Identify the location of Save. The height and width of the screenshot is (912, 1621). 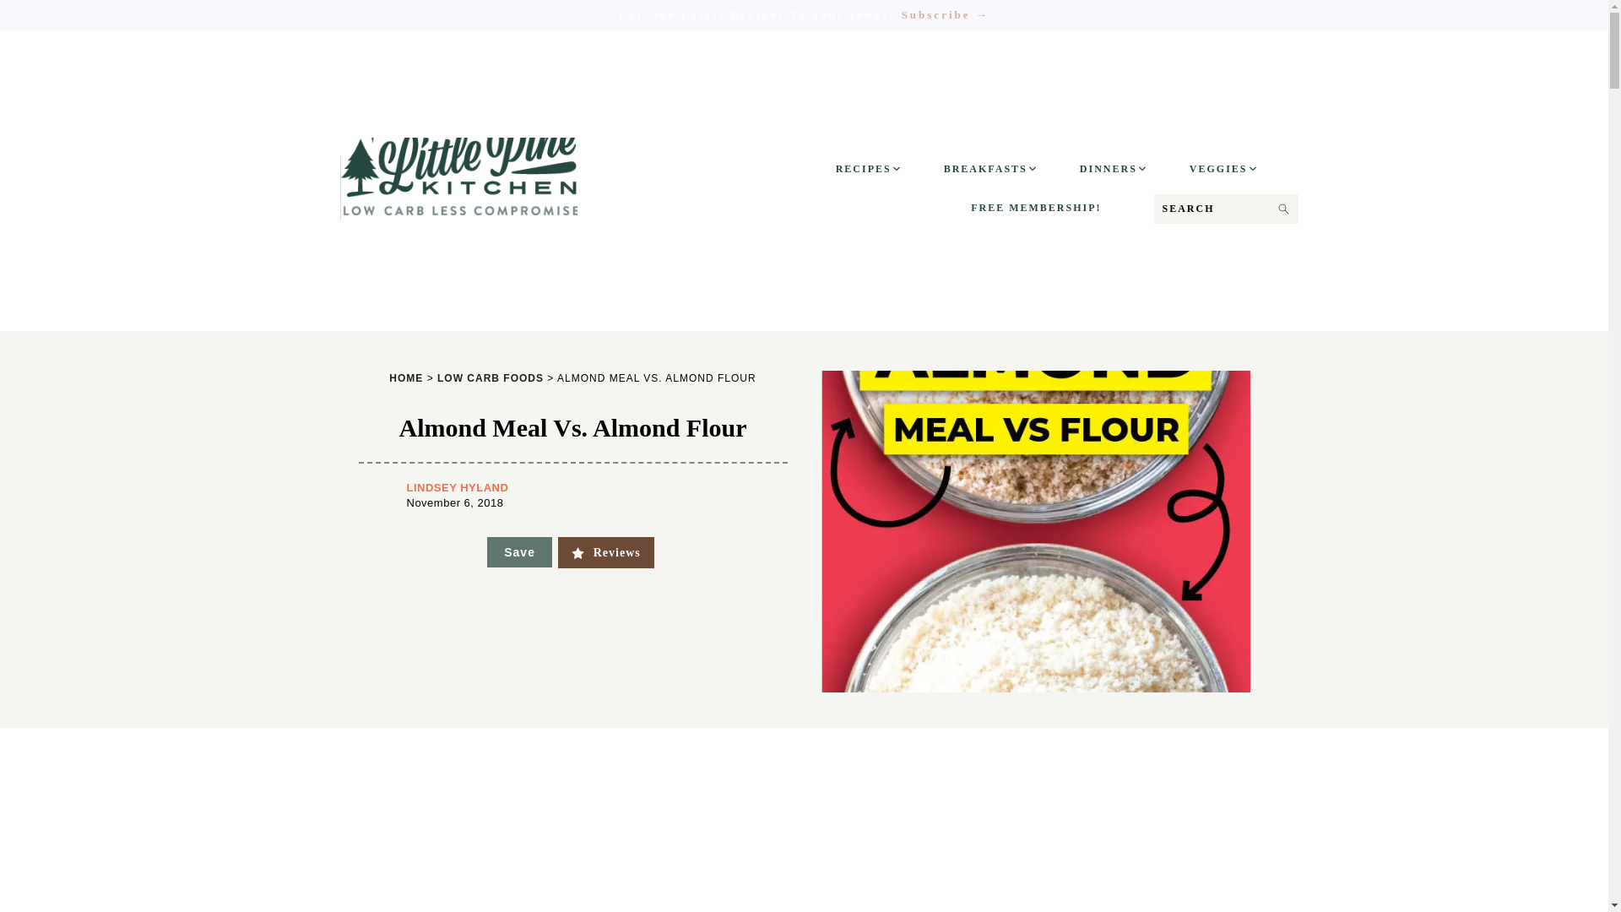
(520, 552).